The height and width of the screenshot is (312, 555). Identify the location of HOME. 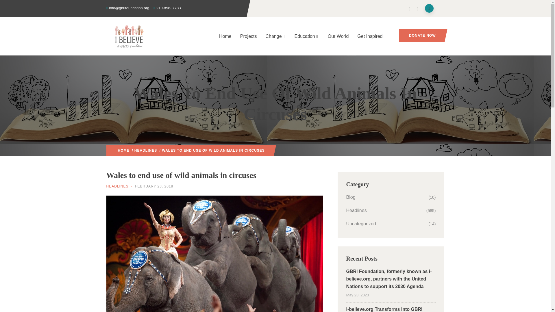
(123, 151).